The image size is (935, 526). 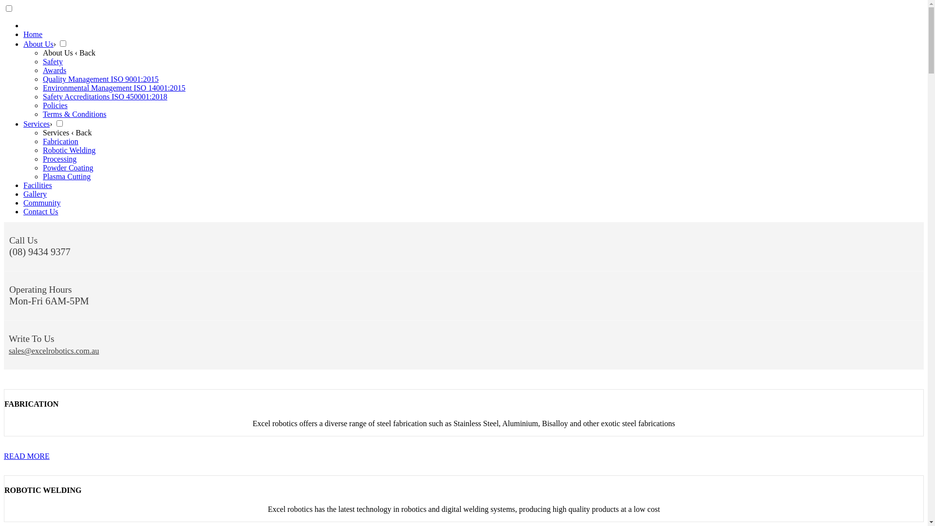 What do you see at coordinates (68, 168) in the screenshot?
I see `Powder Coating` at bounding box center [68, 168].